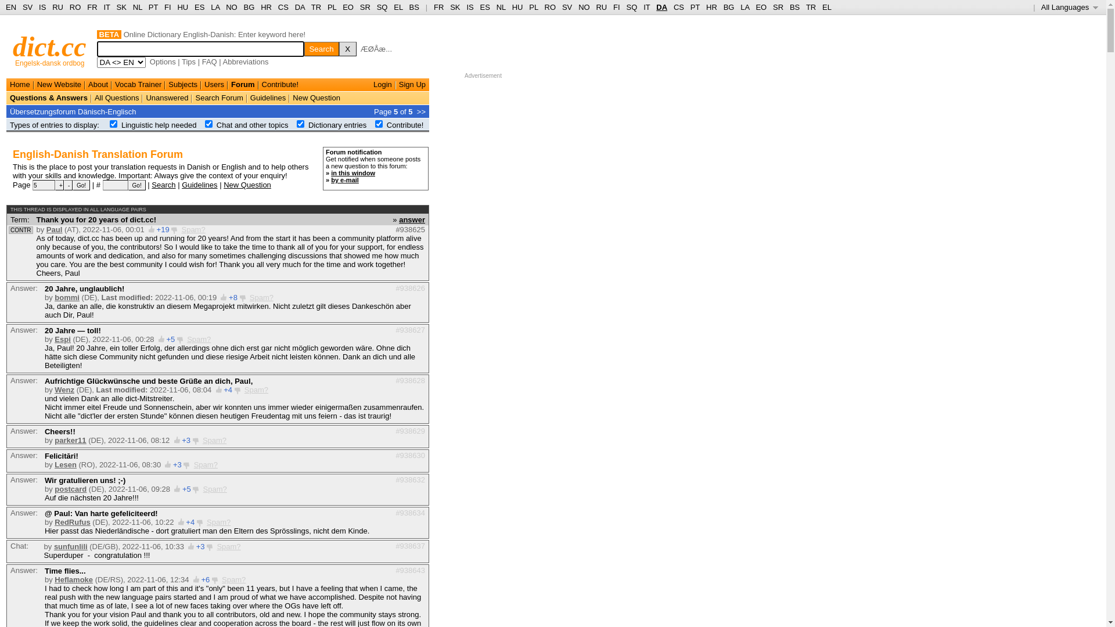 This screenshot has width=1115, height=627. I want to click on BS, so click(794, 7).